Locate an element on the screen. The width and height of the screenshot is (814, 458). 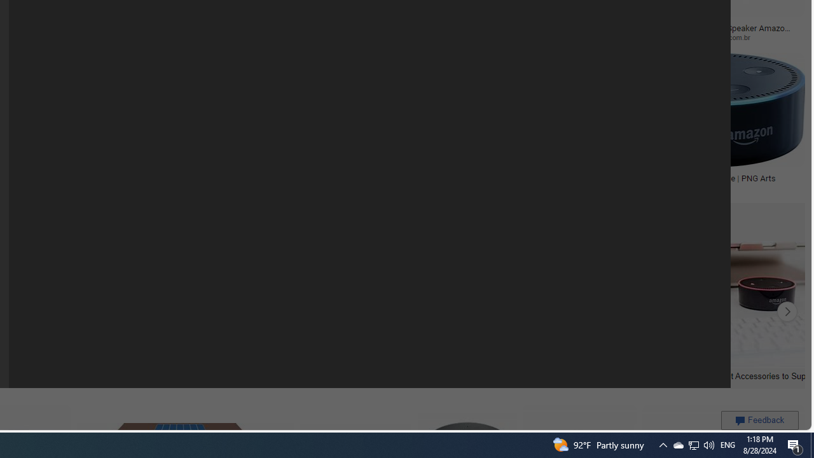
Best Amazon Echo Dot Accessories for 2024 is located at coordinates (279, 375).